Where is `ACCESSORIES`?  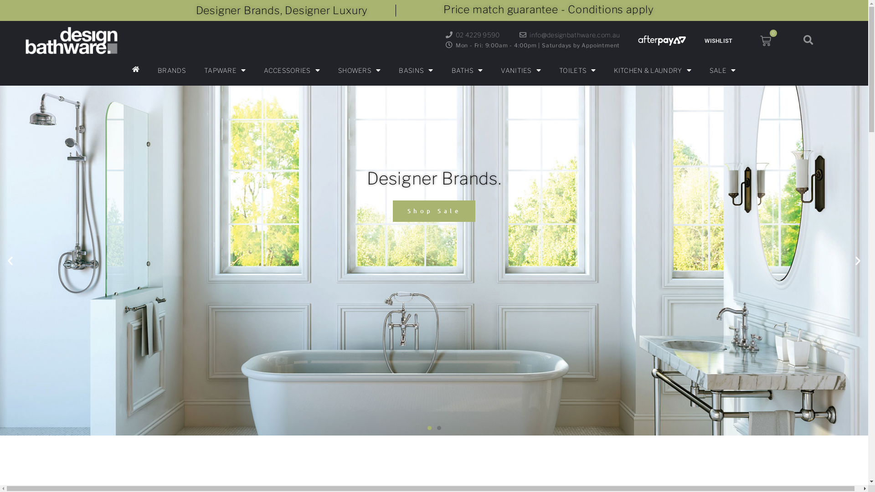
ACCESSORIES is located at coordinates (292, 71).